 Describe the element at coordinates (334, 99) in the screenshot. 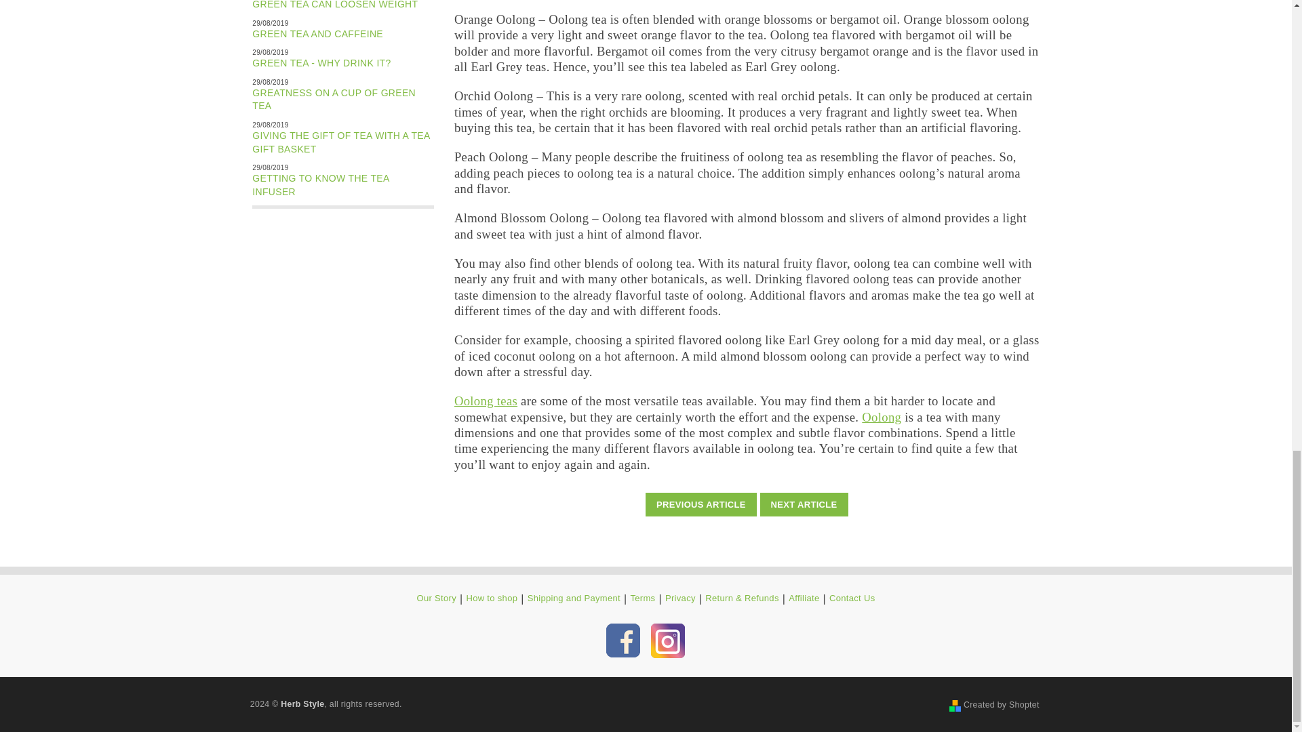

I see `Greatness on a Cup of Green Tea` at that location.